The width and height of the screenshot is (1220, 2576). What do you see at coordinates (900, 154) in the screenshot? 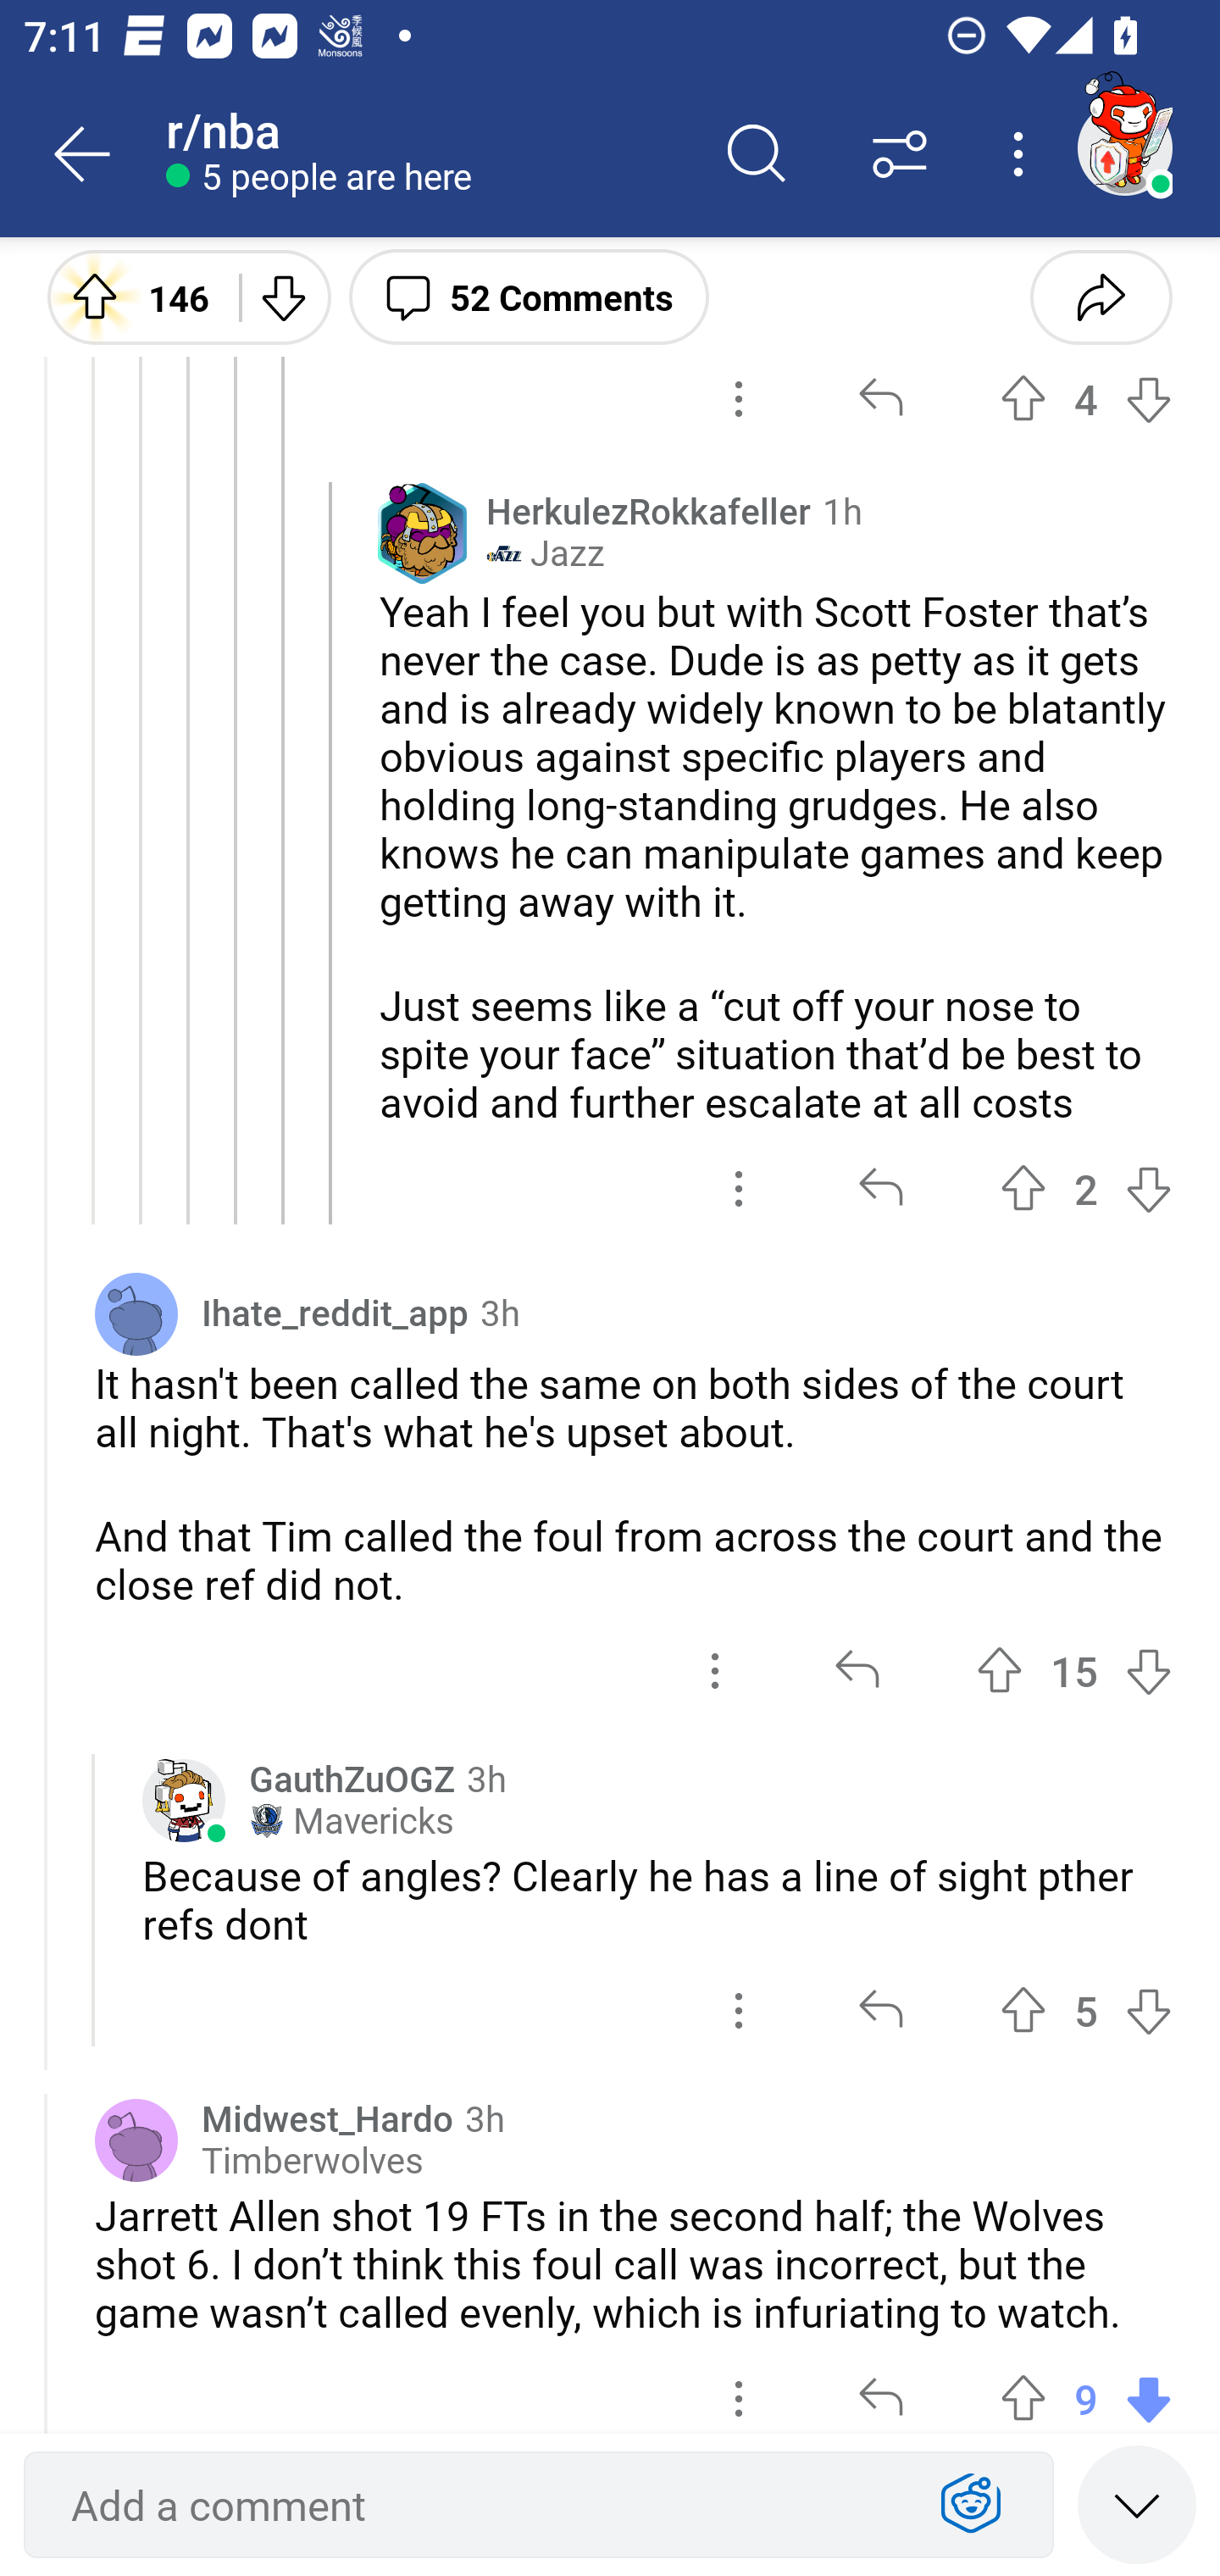
I see `Sort comments` at bounding box center [900, 154].